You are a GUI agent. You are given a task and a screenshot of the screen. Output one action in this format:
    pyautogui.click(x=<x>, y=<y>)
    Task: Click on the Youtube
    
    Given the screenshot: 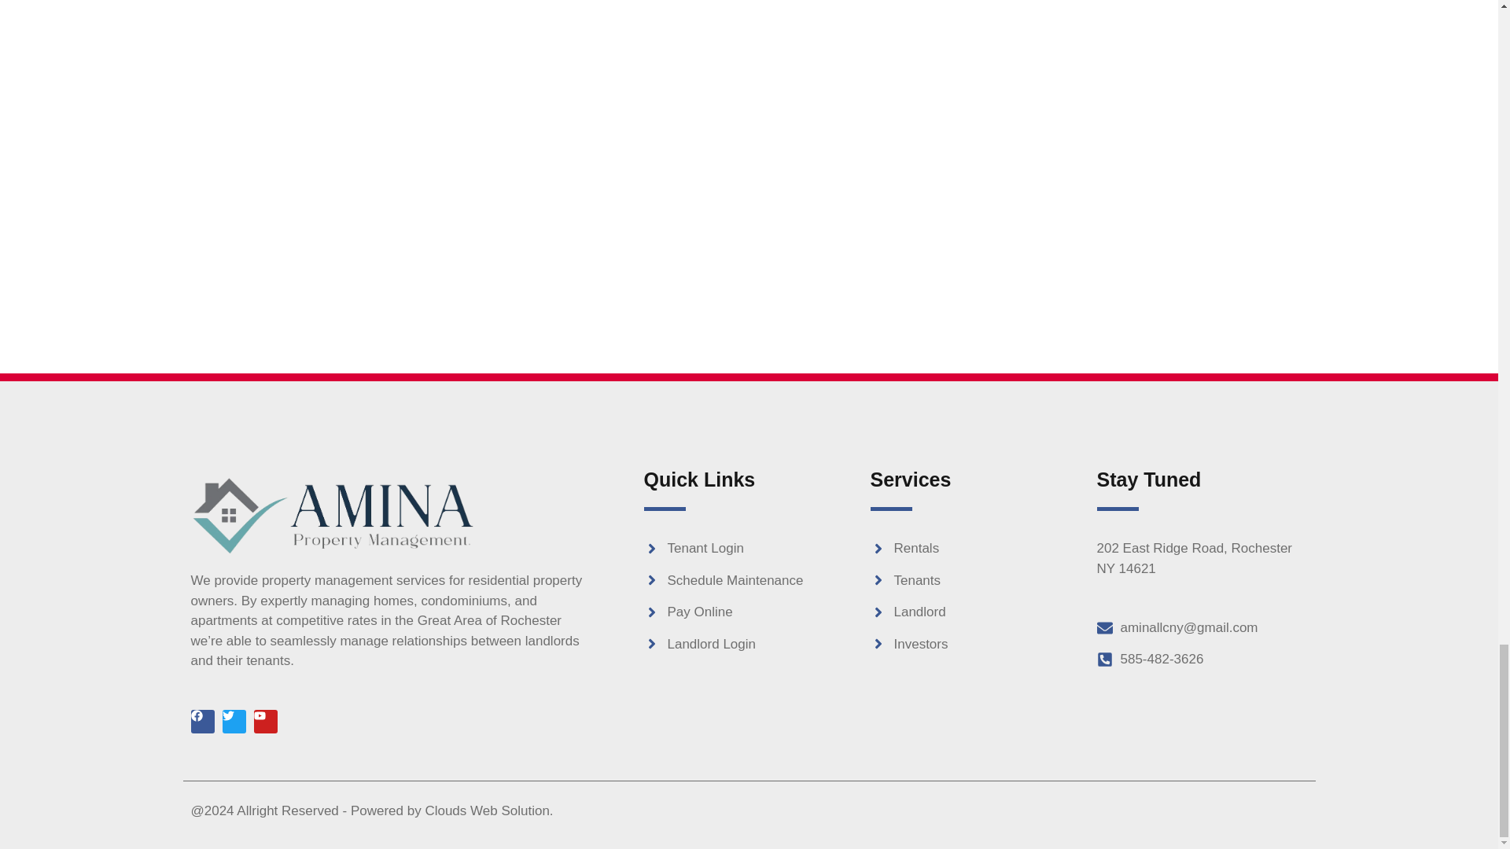 What is the action you would take?
    pyautogui.click(x=264, y=722)
    